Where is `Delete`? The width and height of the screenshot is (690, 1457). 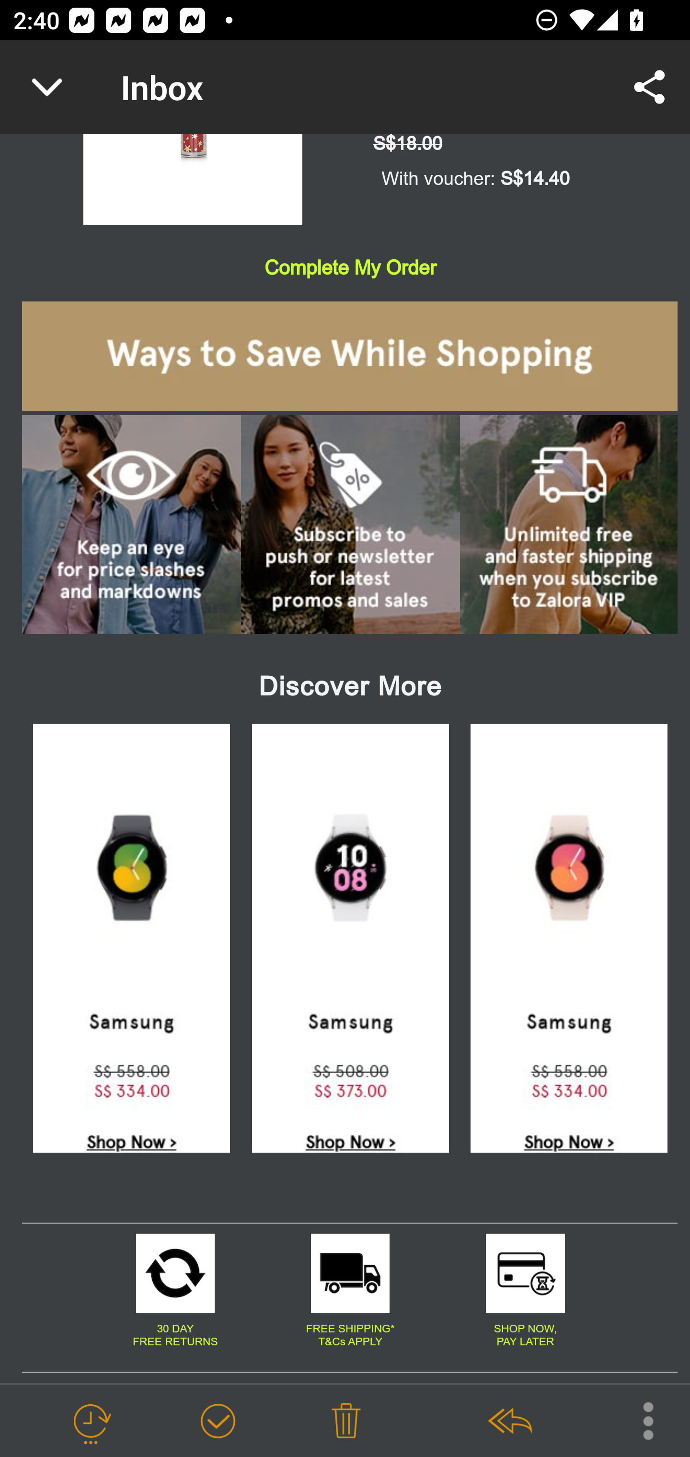 Delete is located at coordinates (346, 1422).